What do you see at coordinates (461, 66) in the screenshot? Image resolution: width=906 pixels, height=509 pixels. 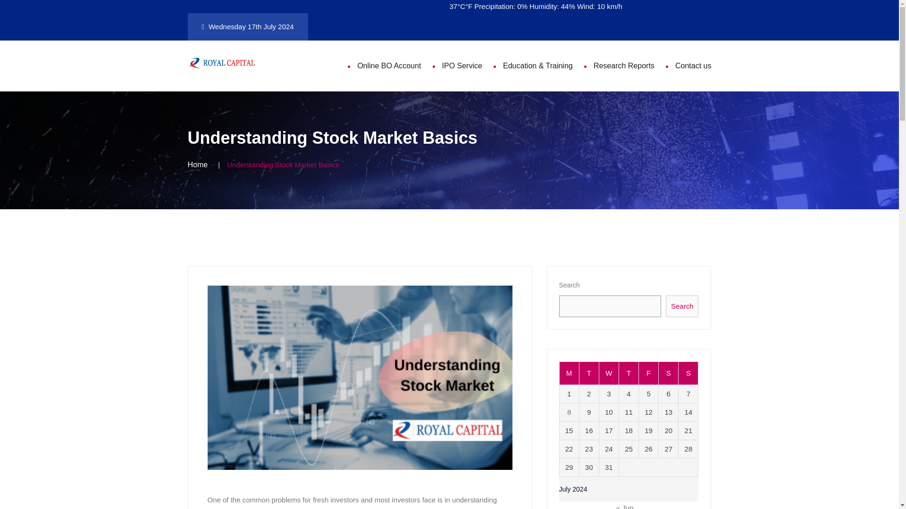 I see `IPO Service` at bounding box center [461, 66].